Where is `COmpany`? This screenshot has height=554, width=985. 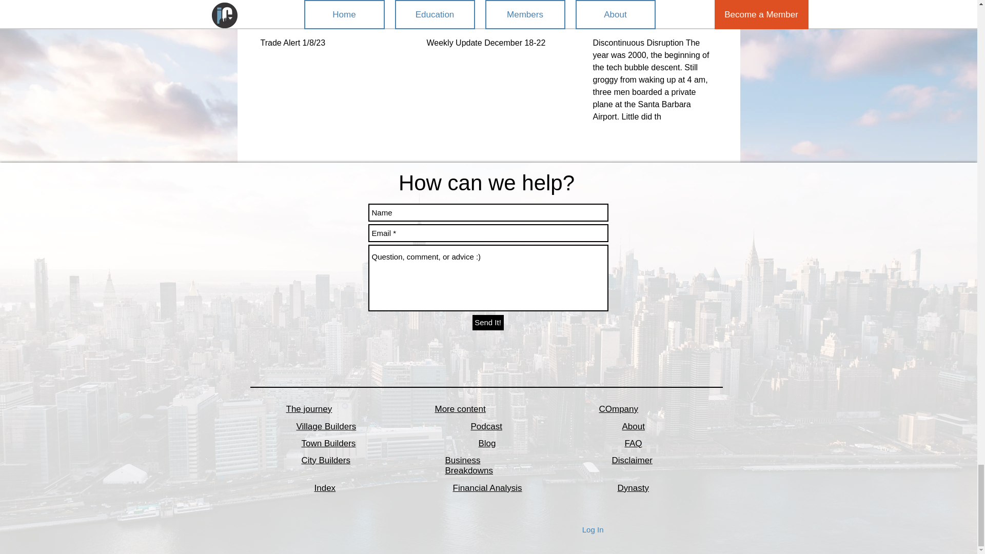 COmpany is located at coordinates (619, 409).